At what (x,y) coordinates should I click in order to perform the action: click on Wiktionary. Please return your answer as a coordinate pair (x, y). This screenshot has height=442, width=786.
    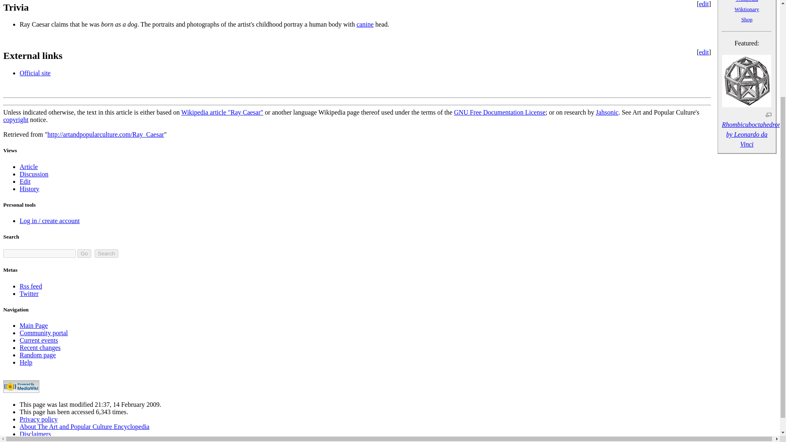
    Looking at the image, I should click on (747, 9).